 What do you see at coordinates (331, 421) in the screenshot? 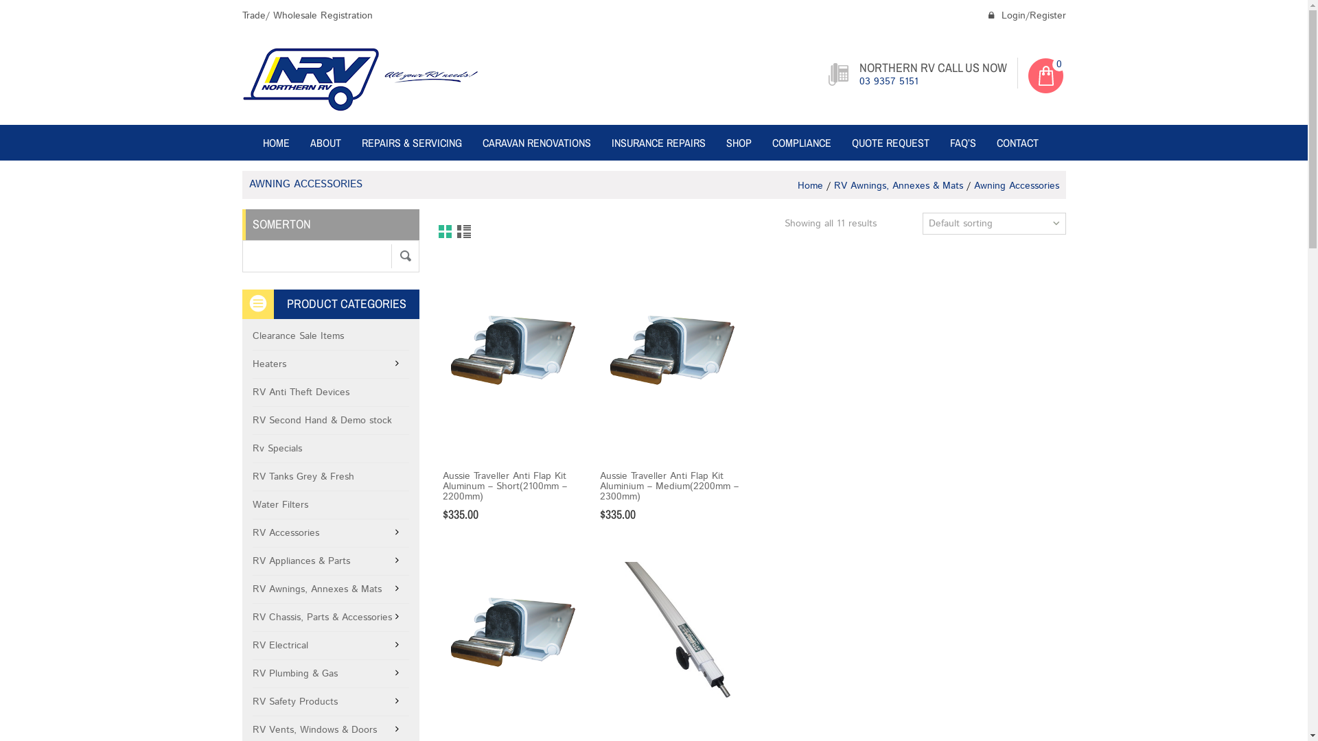
I see `RV Second Hand & Demo stock` at bounding box center [331, 421].